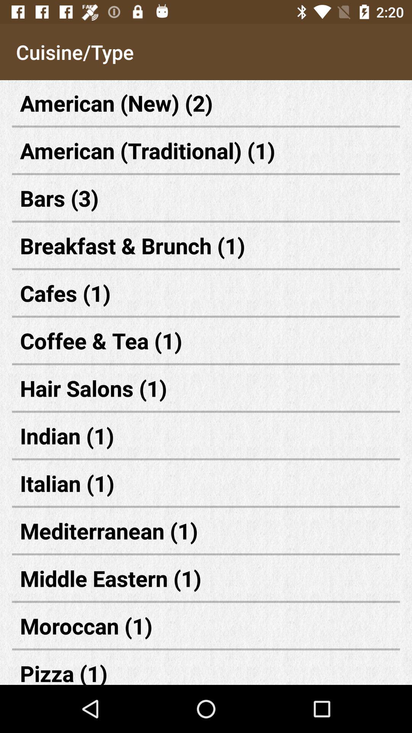 The image size is (412, 733). I want to click on select the icon below the middle eastern (1) icon, so click(206, 625).